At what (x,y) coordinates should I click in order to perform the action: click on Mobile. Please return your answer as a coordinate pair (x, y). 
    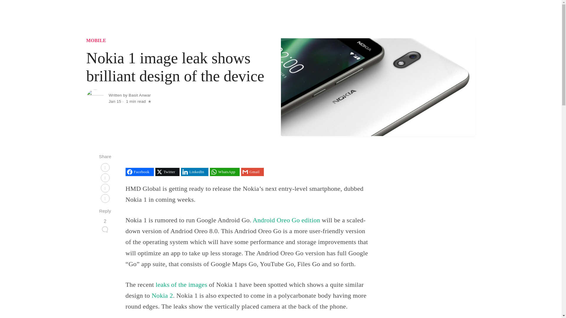
    Looking at the image, I should click on (378, 19).